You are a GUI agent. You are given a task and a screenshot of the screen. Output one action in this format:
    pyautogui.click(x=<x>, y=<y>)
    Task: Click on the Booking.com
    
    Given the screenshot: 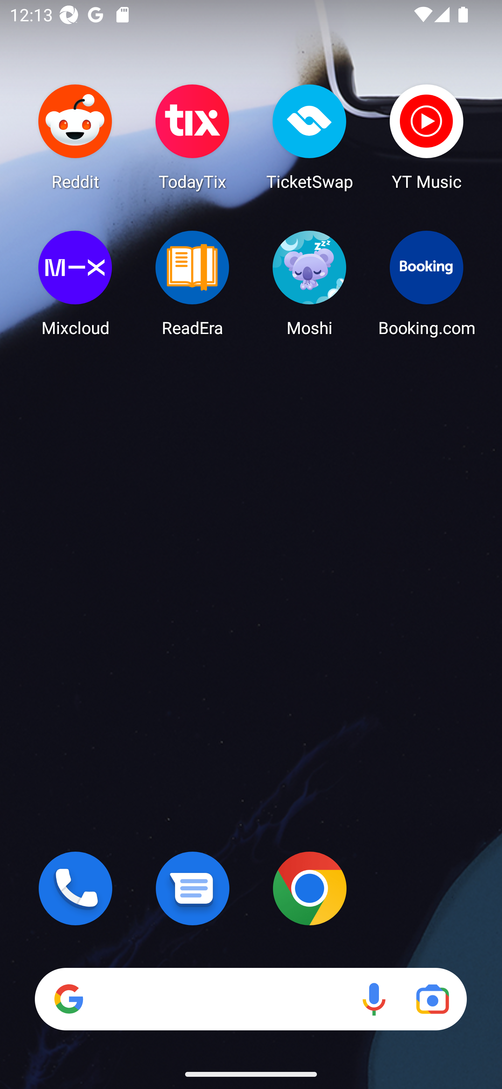 What is the action you would take?
    pyautogui.click(x=427, y=283)
    